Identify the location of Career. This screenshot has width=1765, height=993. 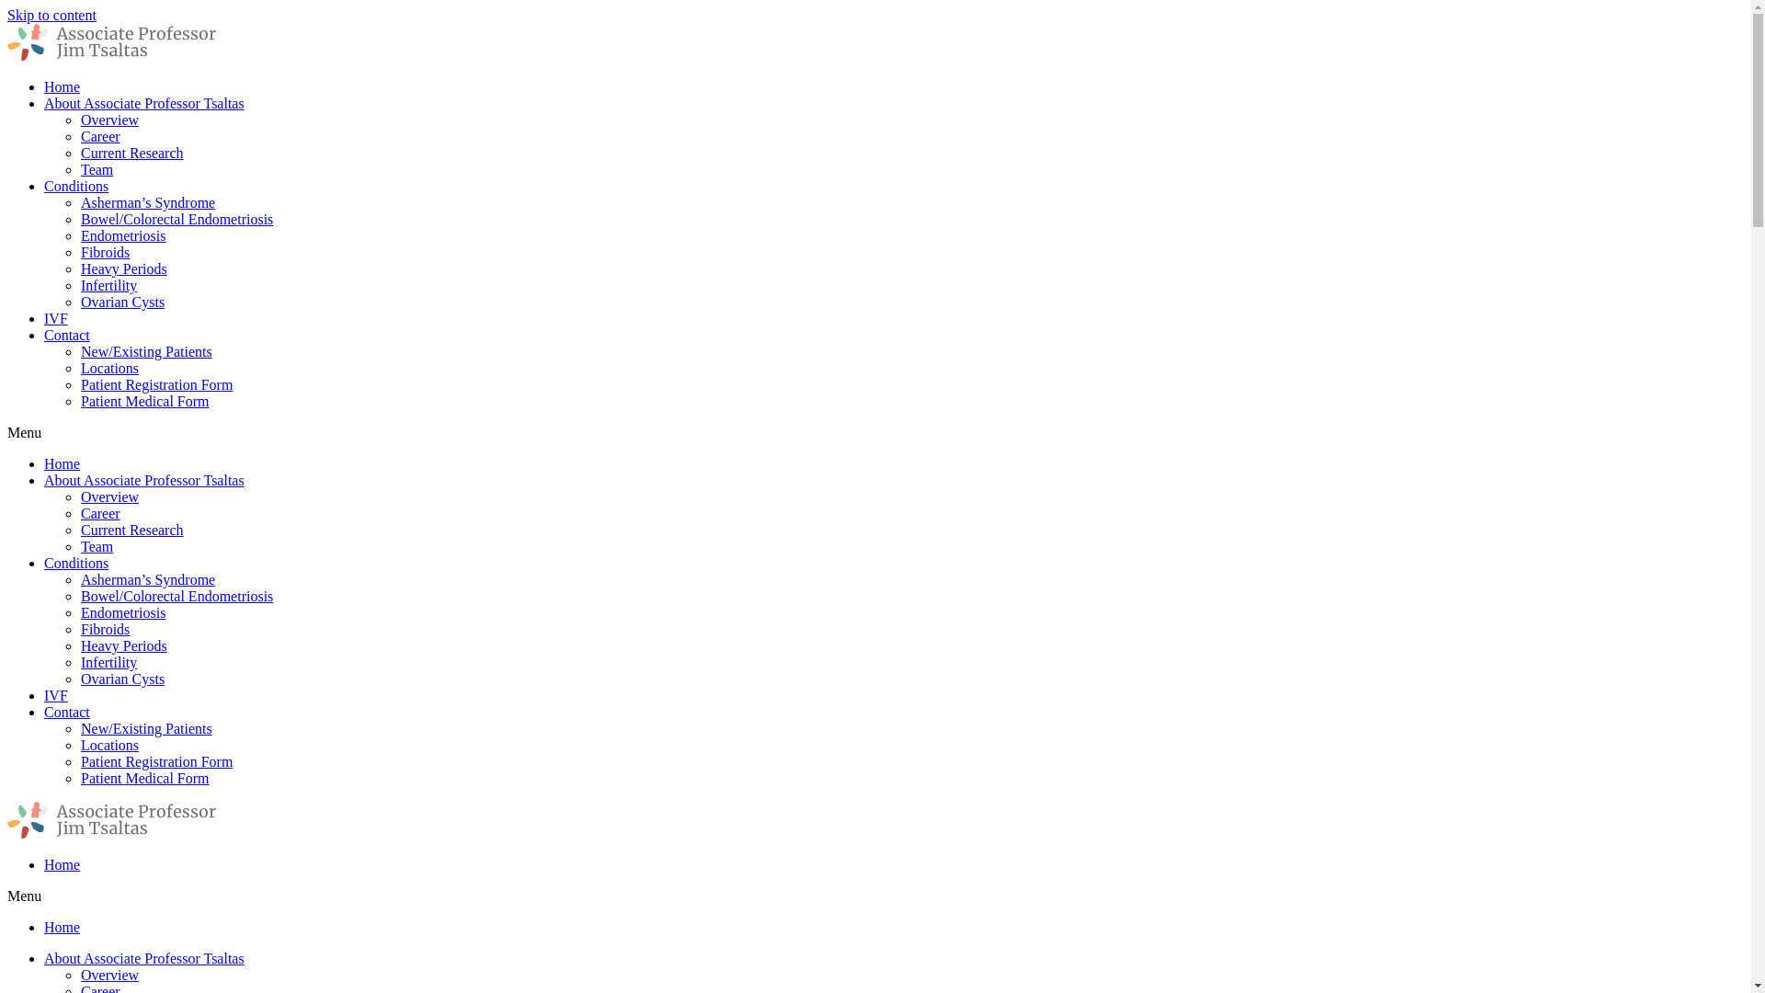
(101, 136).